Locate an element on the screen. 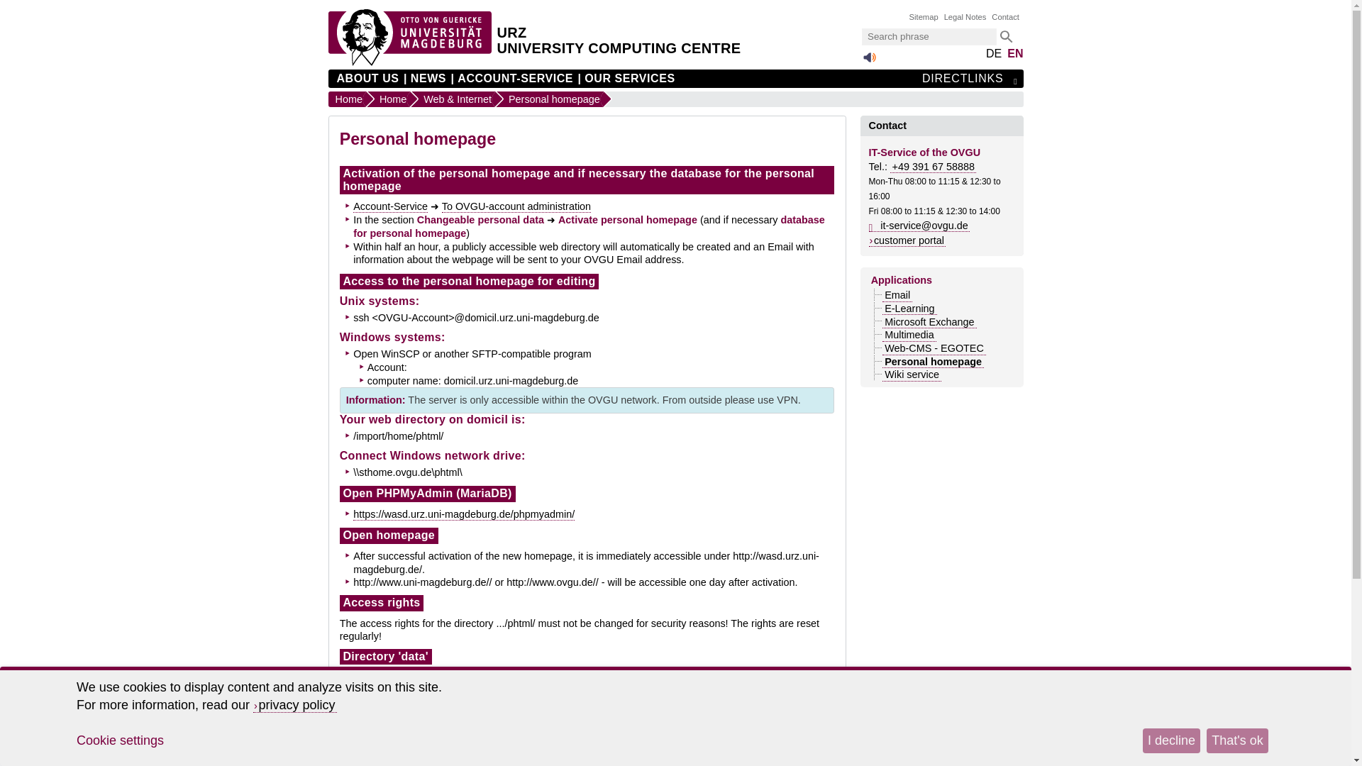 Image resolution: width=1362 pixels, height=766 pixels. Home is located at coordinates (346, 99).